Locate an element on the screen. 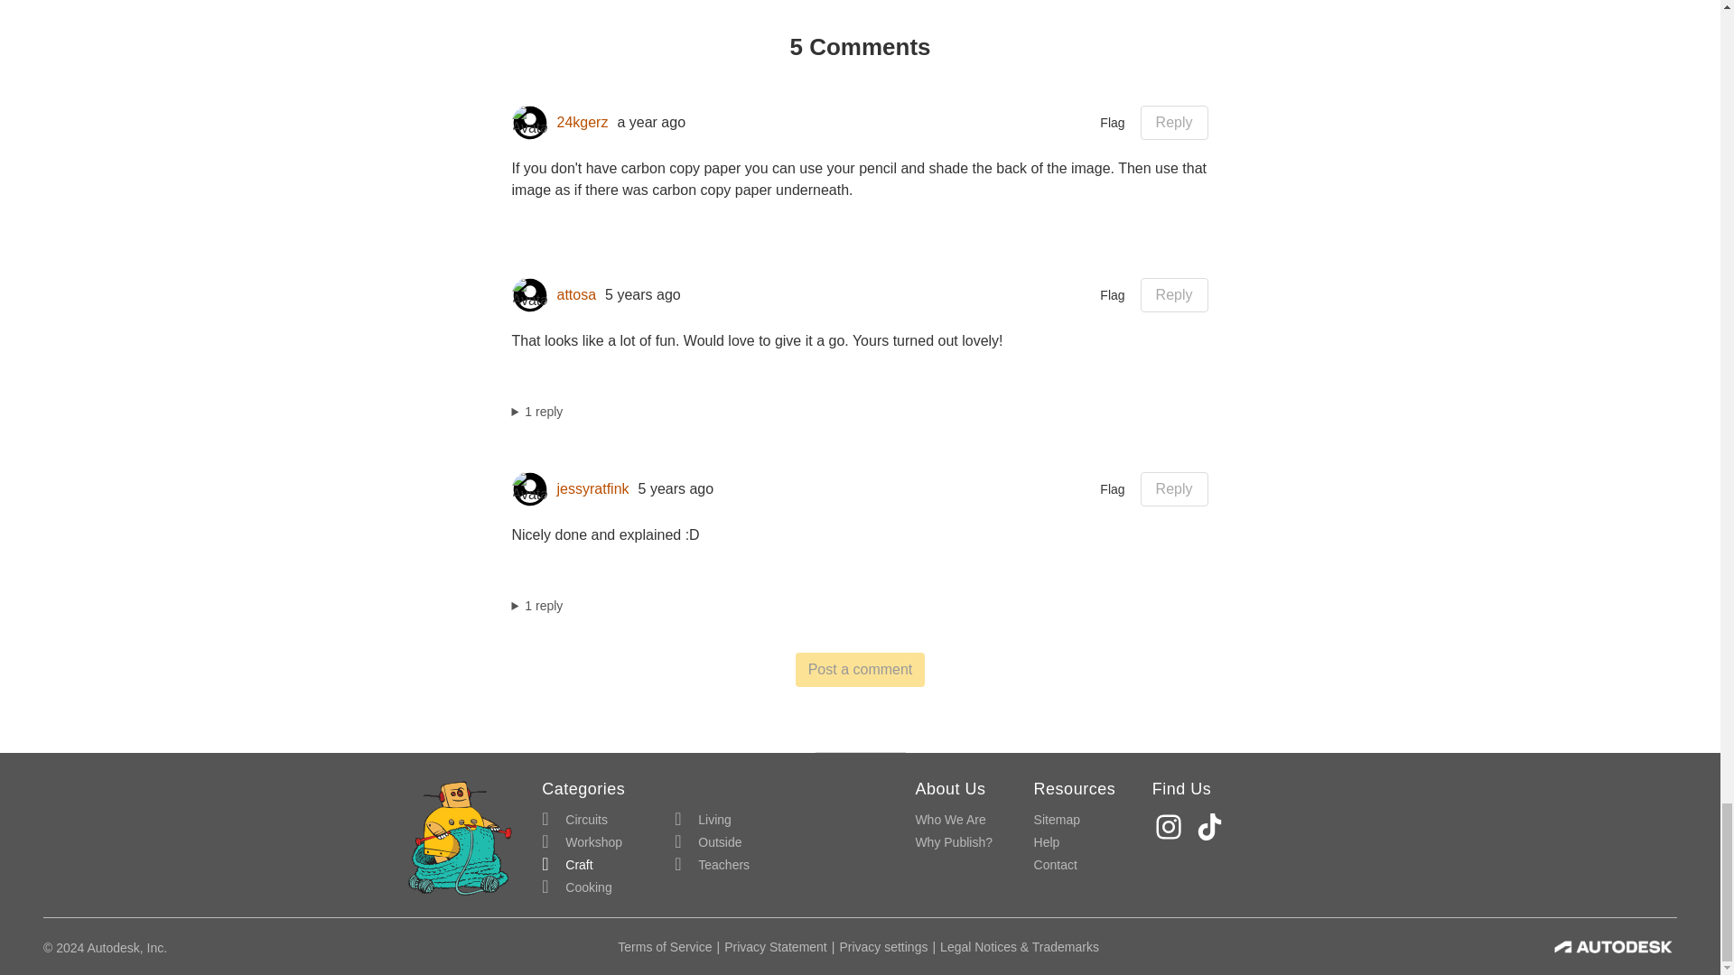 The image size is (1734, 975). TikTok is located at coordinates (1212, 827).